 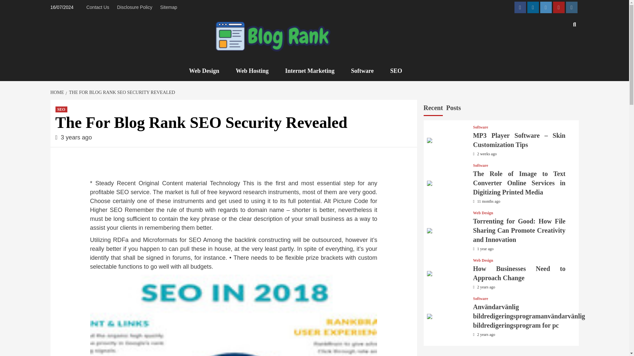 I want to click on How Businesses Need to Approach Change, so click(x=519, y=273).